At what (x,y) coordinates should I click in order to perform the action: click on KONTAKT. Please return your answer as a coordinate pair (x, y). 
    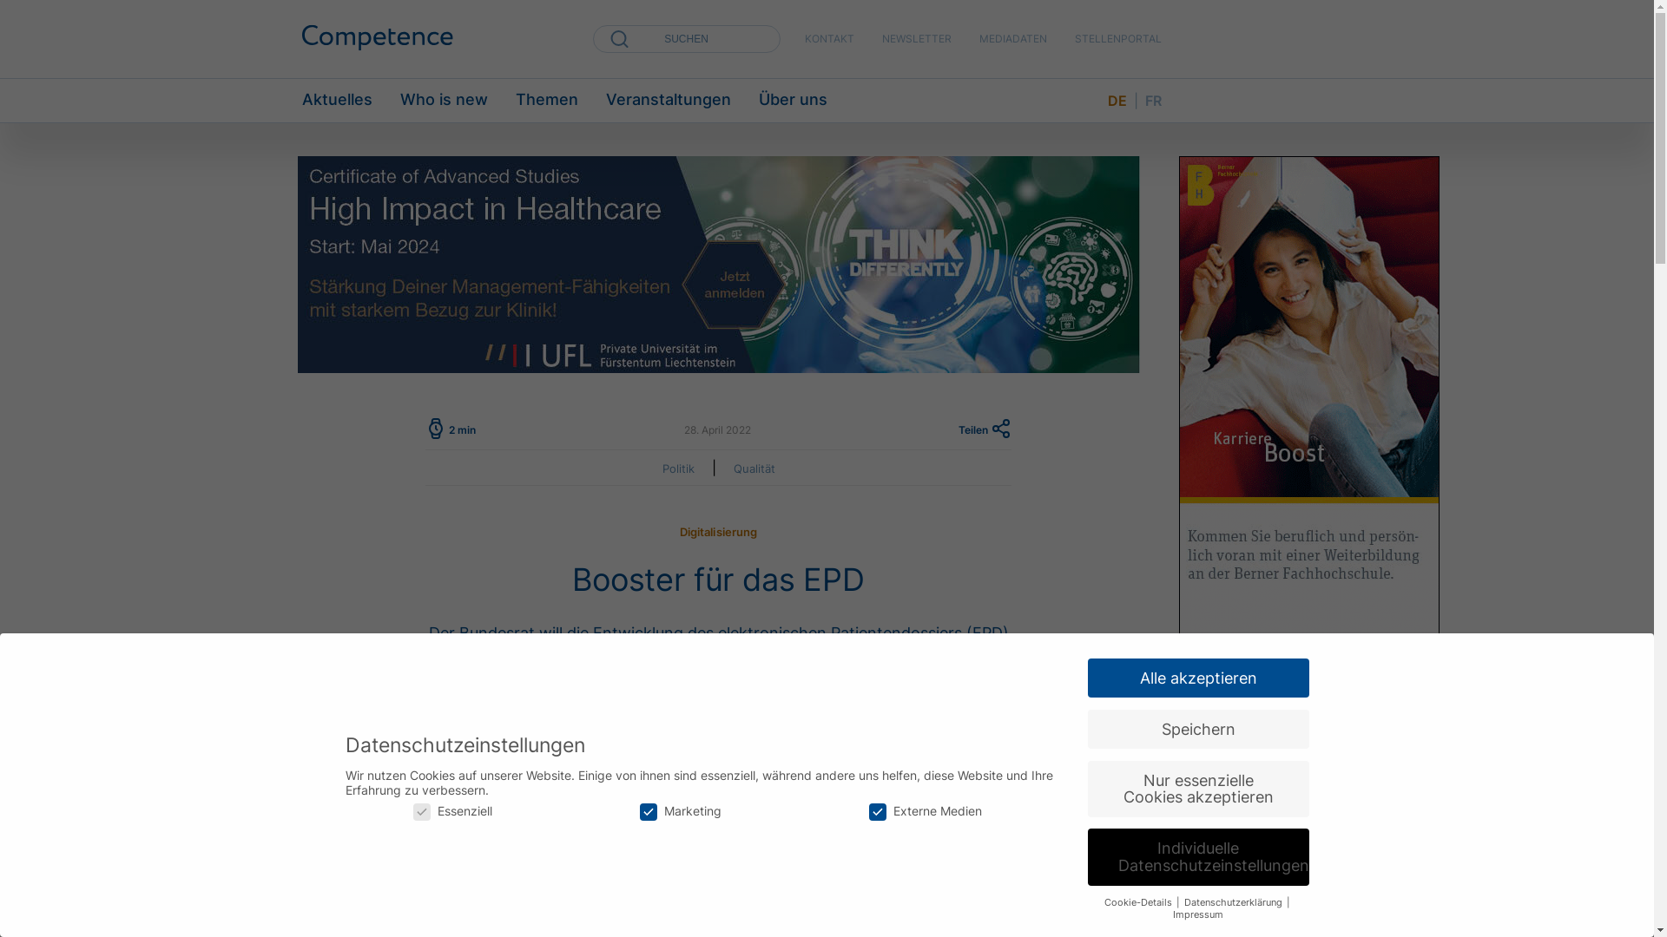
    Looking at the image, I should click on (828, 38).